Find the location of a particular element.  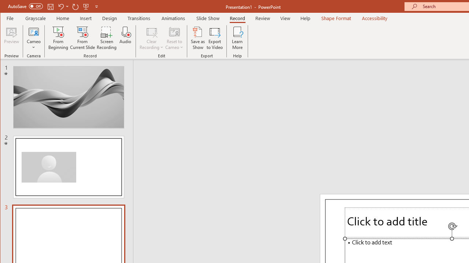

Export to Video is located at coordinates (215, 38).